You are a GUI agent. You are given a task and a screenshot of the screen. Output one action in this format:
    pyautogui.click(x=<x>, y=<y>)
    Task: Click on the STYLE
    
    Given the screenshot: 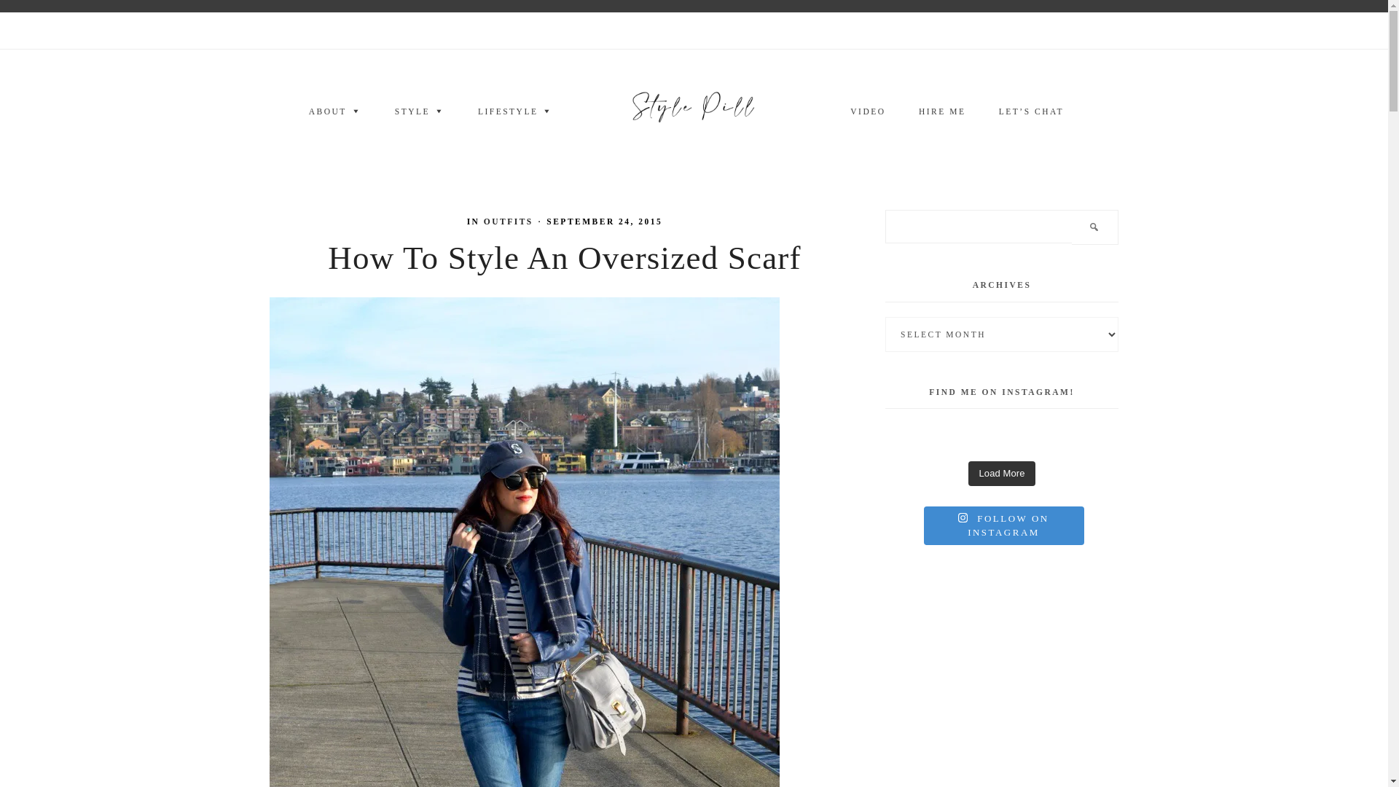 What is the action you would take?
    pyautogui.click(x=420, y=112)
    